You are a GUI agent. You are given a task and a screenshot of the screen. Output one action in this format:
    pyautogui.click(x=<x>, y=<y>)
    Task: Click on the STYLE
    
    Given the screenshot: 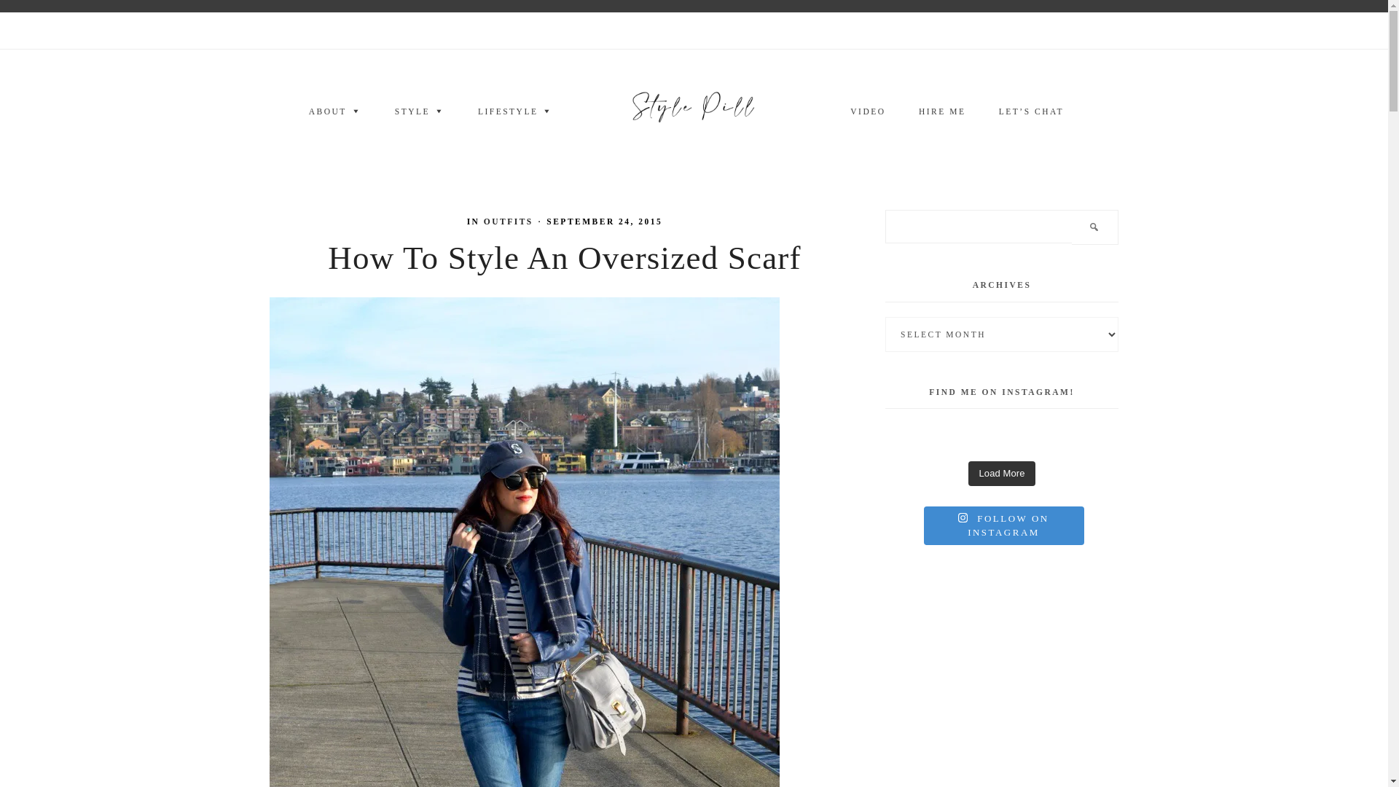 What is the action you would take?
    pyautogui.click(x=420, y=112)
    